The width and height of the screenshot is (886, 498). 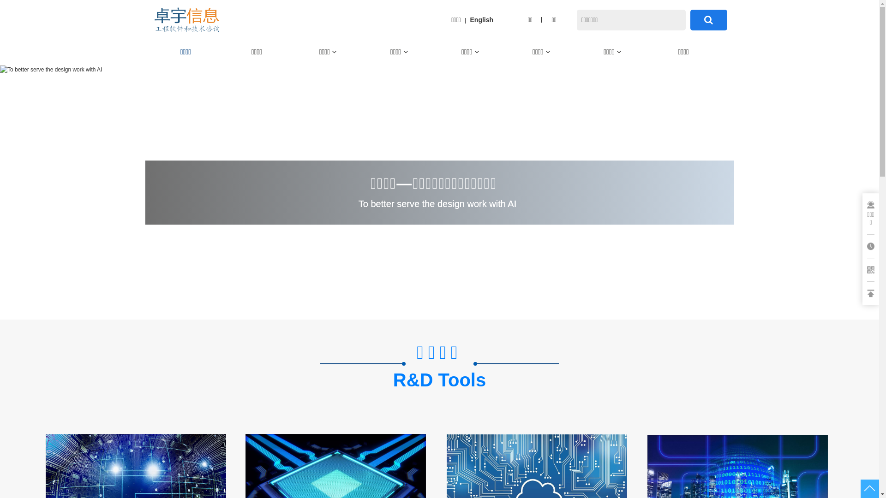 I want to click on English, so click(x=482, y=20).